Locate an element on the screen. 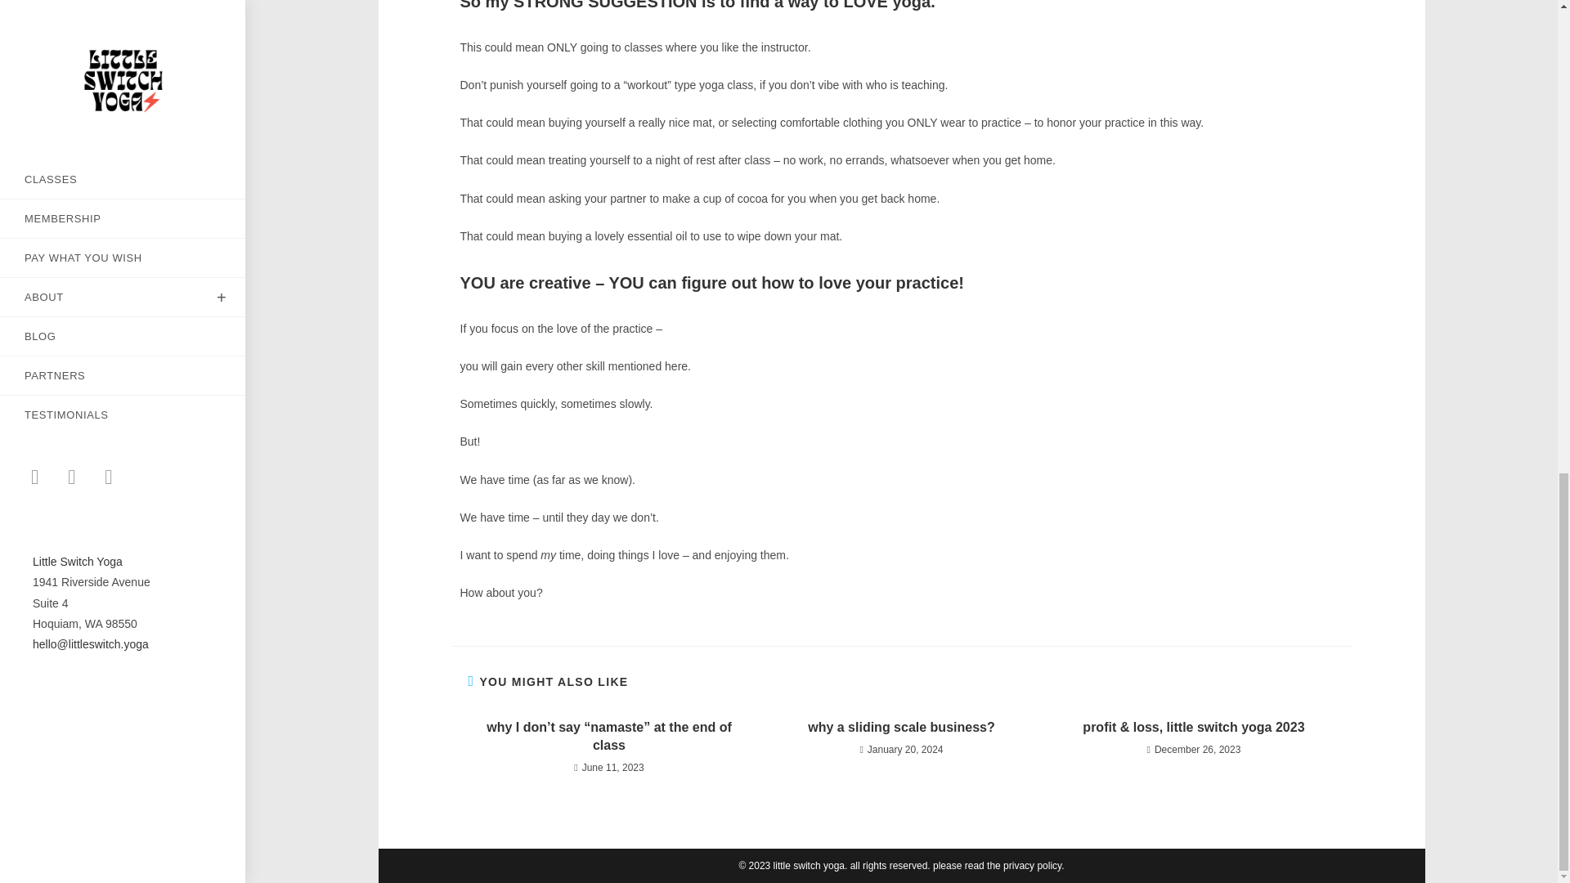 The height and width of the screenshot is (883, 1570). privacy policy is located at coordinates (1032, 865).